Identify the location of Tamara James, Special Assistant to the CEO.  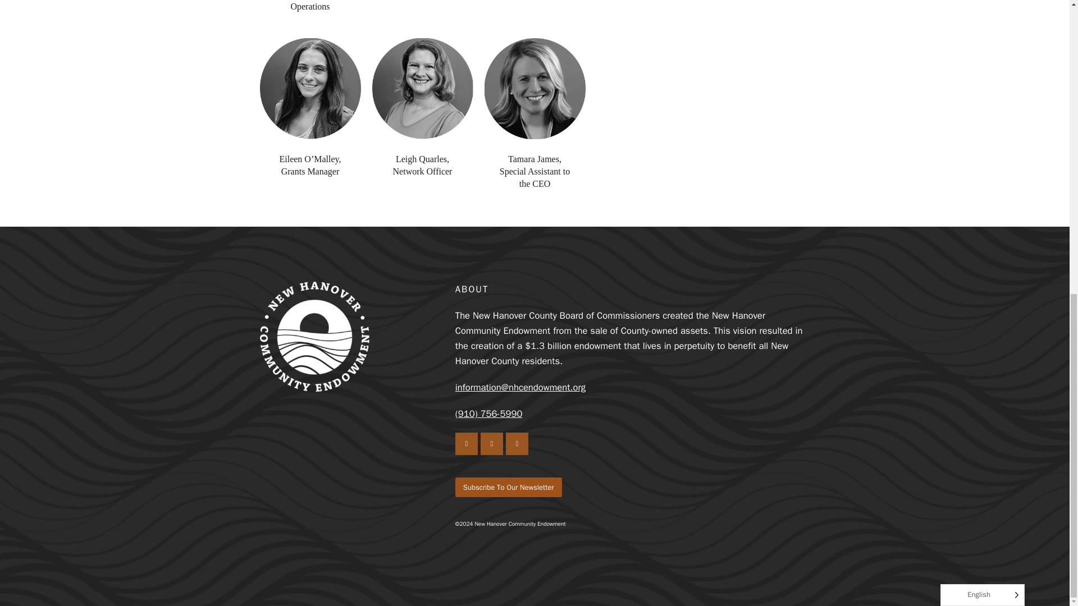
(535, 171).